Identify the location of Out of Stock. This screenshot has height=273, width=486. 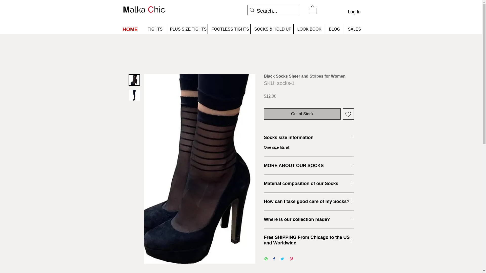
(302, 114).